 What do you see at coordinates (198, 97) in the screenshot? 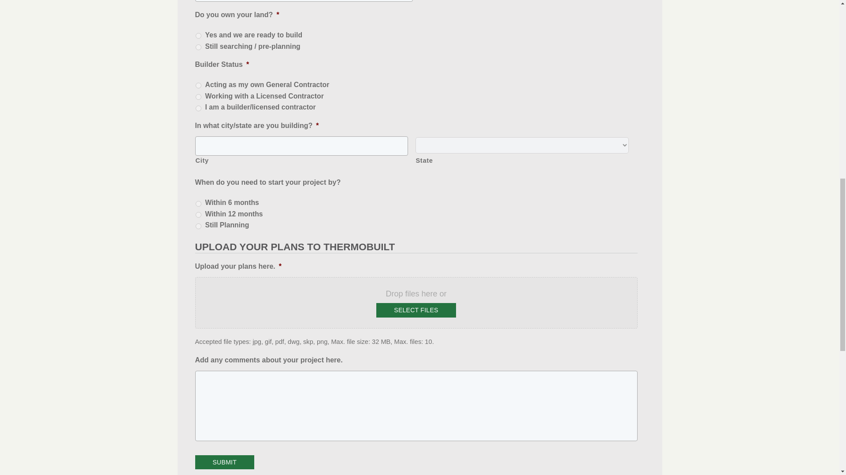
I see `Working with a Licensed Contractor` at bounding box center [198, 97].